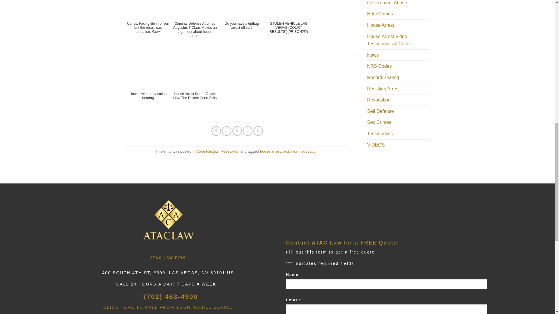 This screenshot has width=559, height=314. What do you see at coordinates (247, 131) in the screenshot?
I see `Pin on Pinterest` at bounding box center [247, 131].